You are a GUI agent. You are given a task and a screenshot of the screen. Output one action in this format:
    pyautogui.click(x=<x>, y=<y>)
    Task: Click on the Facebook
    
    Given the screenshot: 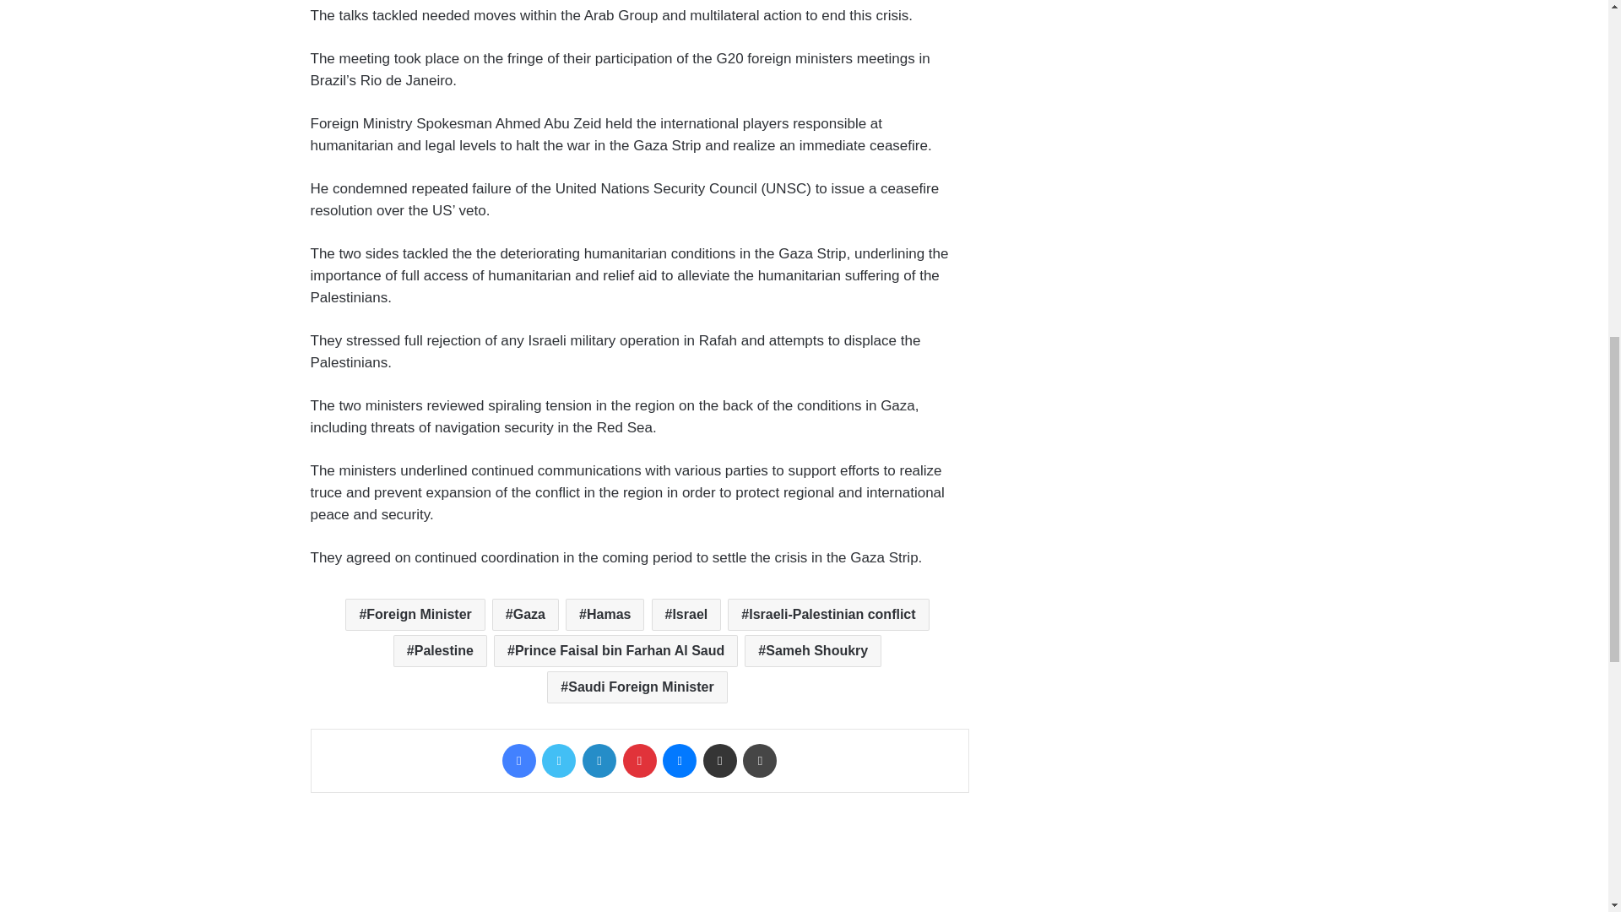 What is the action you would take?
    pyautogui.click(x=519, y=761)
    